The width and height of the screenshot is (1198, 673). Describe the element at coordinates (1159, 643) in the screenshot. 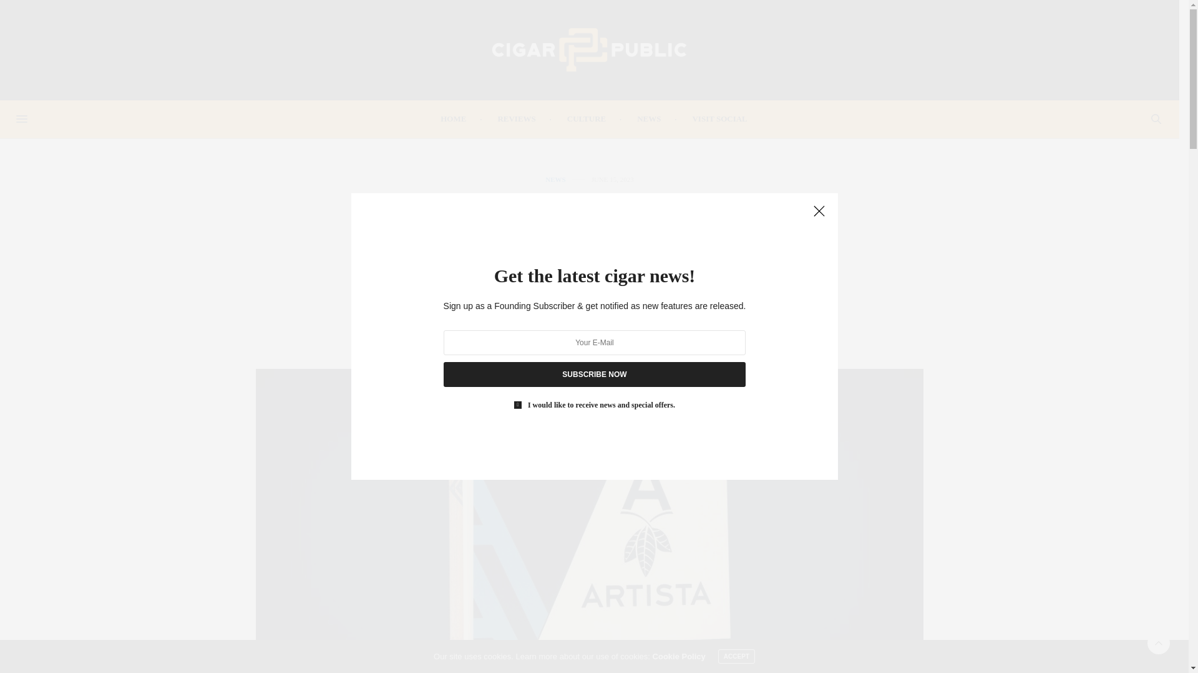

I see `Scroll To Top` at that location.